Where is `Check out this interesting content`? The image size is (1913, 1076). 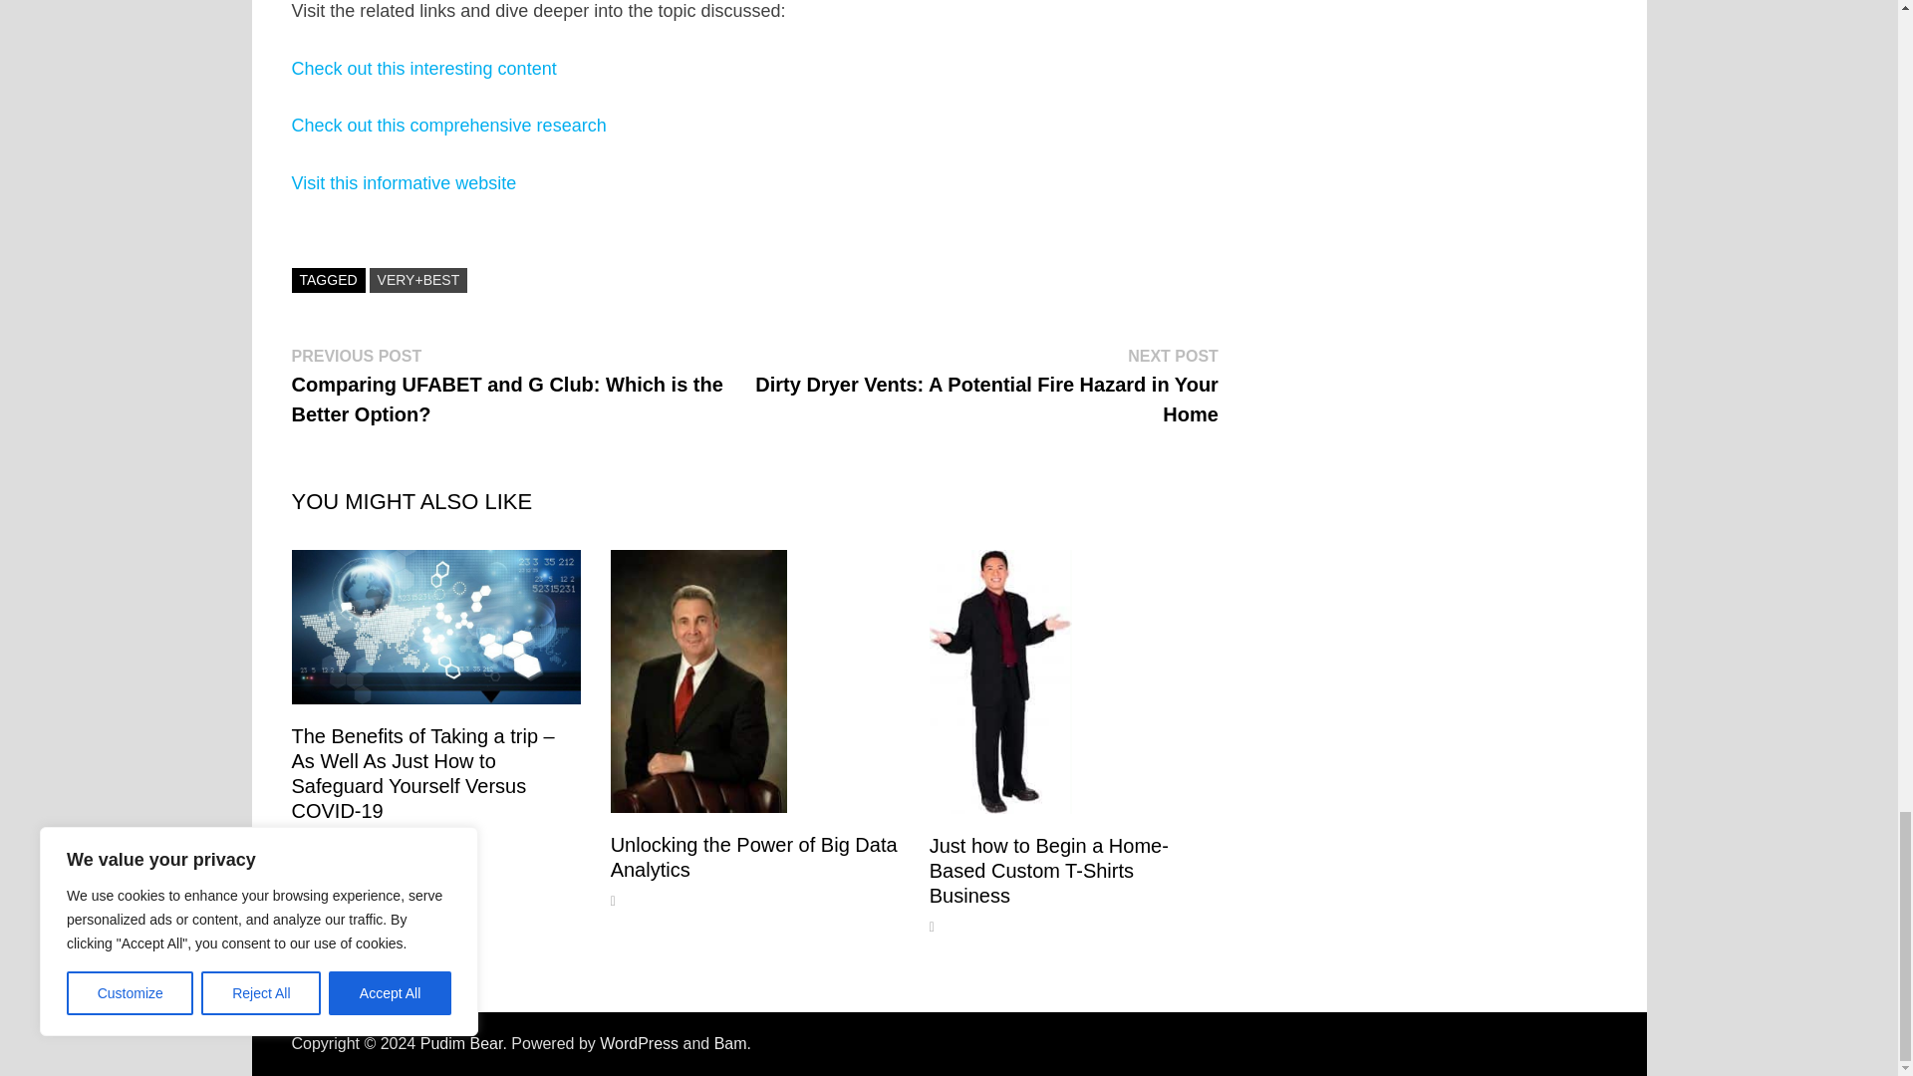
Check out this interesting content is located at coordinates (422, 68).